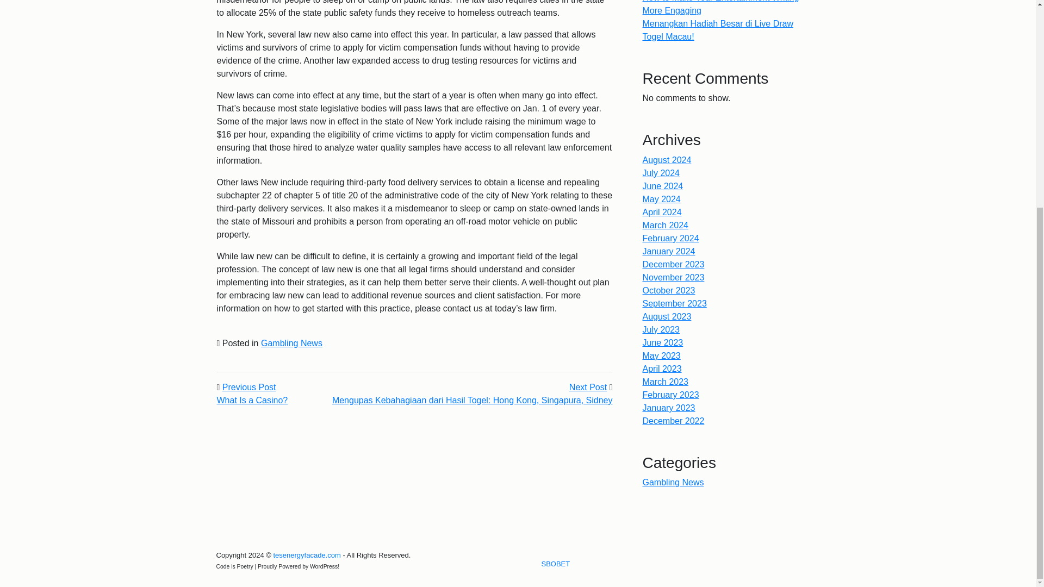 This screenshot has height=587, width=1044. Describe the element at coordinates (671, 238) in the screenshot. I see `February 2024` at that location.